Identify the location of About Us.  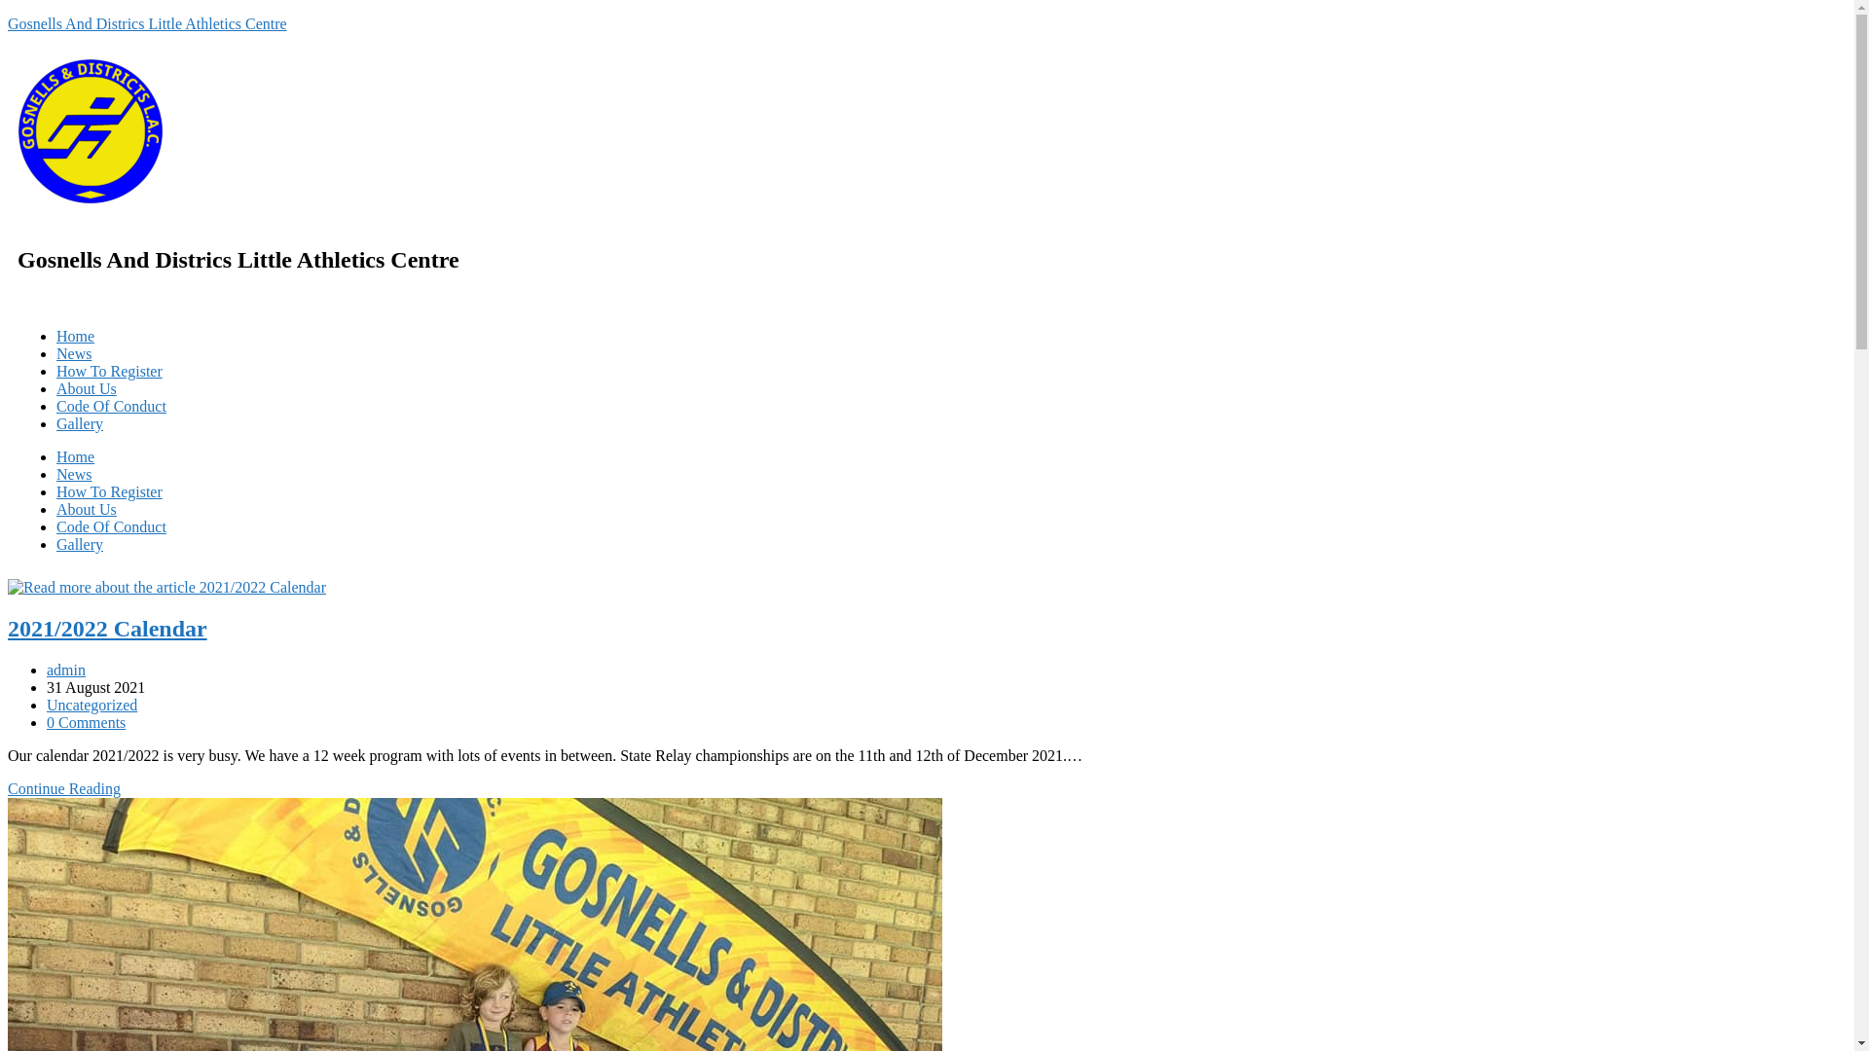
(87, 389).